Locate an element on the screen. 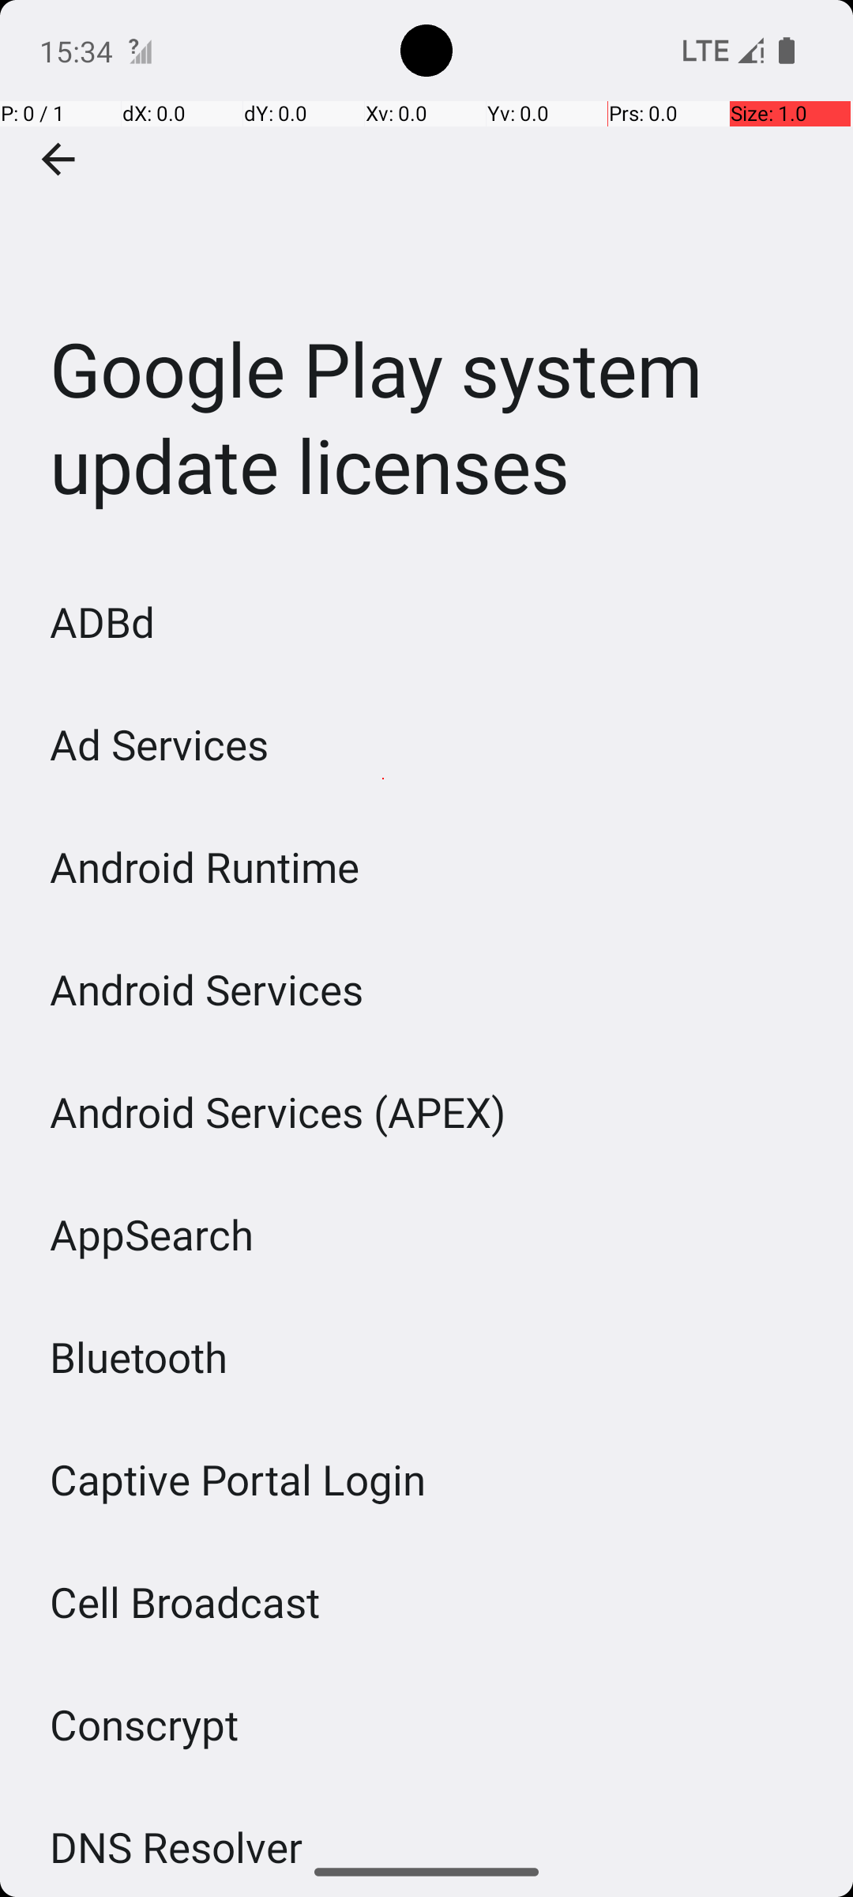 This screenshot has height=1897, width=853. Ad Services is located at coordinates (160, 745).